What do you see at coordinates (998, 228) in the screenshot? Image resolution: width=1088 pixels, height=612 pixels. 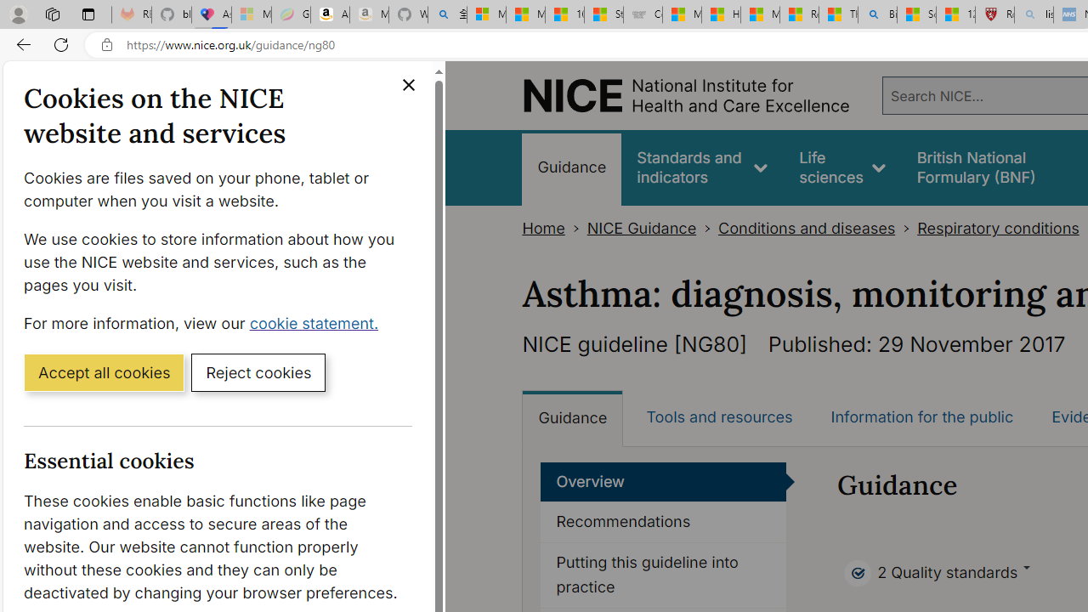 I see `Respiratory conditions` at bounding box center [998, 228].